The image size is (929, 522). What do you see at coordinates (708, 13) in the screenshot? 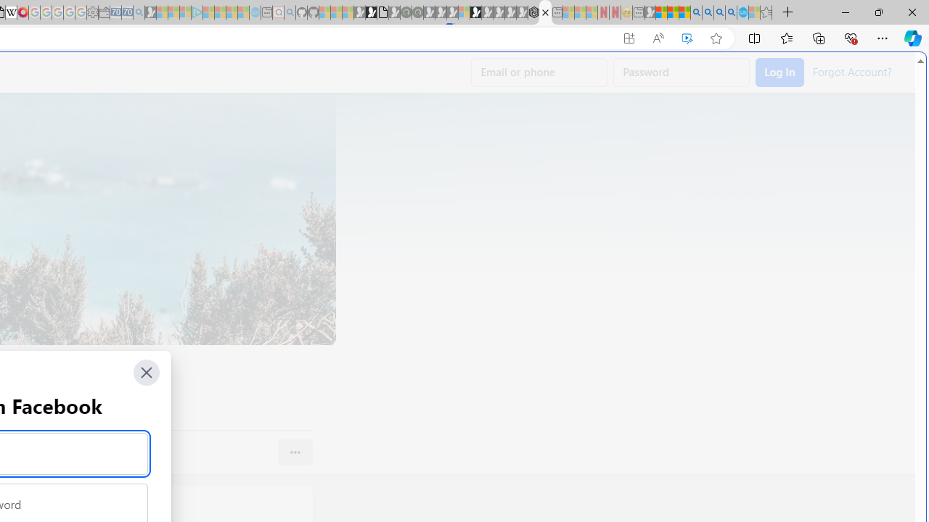
I see `2009 Bing officially replaced Live Search on June 3 - Search` at bounding box center [708, 13].